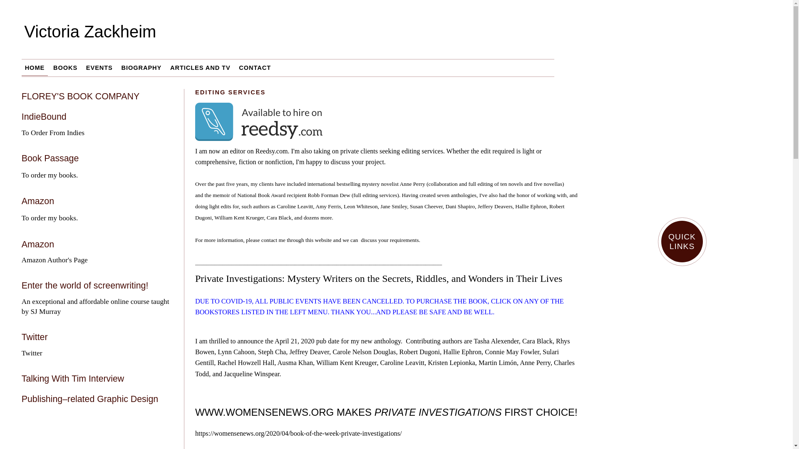  I want to click on Authors Guild, so click(682, 428).